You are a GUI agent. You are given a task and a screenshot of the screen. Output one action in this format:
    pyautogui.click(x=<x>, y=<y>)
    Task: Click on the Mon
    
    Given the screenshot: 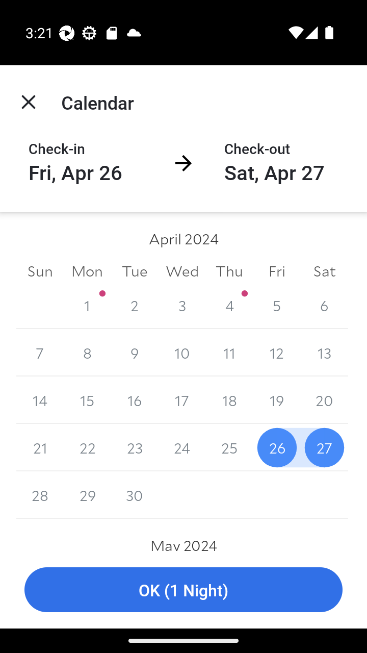 What is the action you would take?
    pyautogui.click(x=88, y=270)
    